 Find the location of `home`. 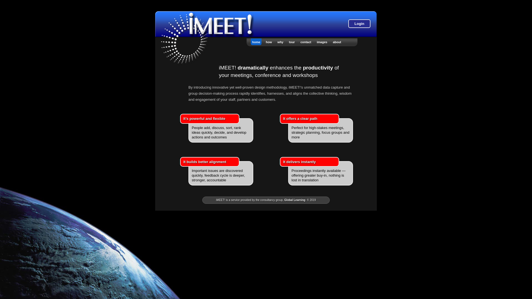

home is located at coordinates (256, 42).